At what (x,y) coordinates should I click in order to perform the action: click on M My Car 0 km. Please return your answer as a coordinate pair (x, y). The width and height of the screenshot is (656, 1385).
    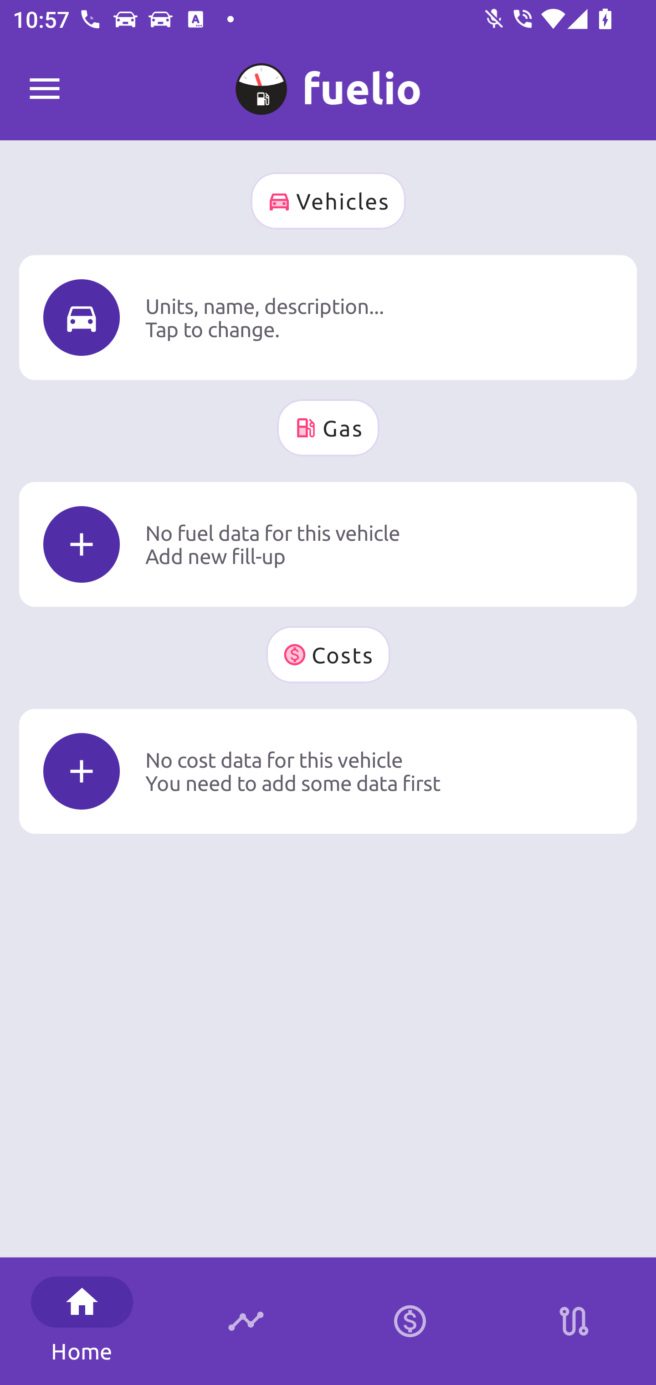
    Looking at the image, I should click on (328, 82).